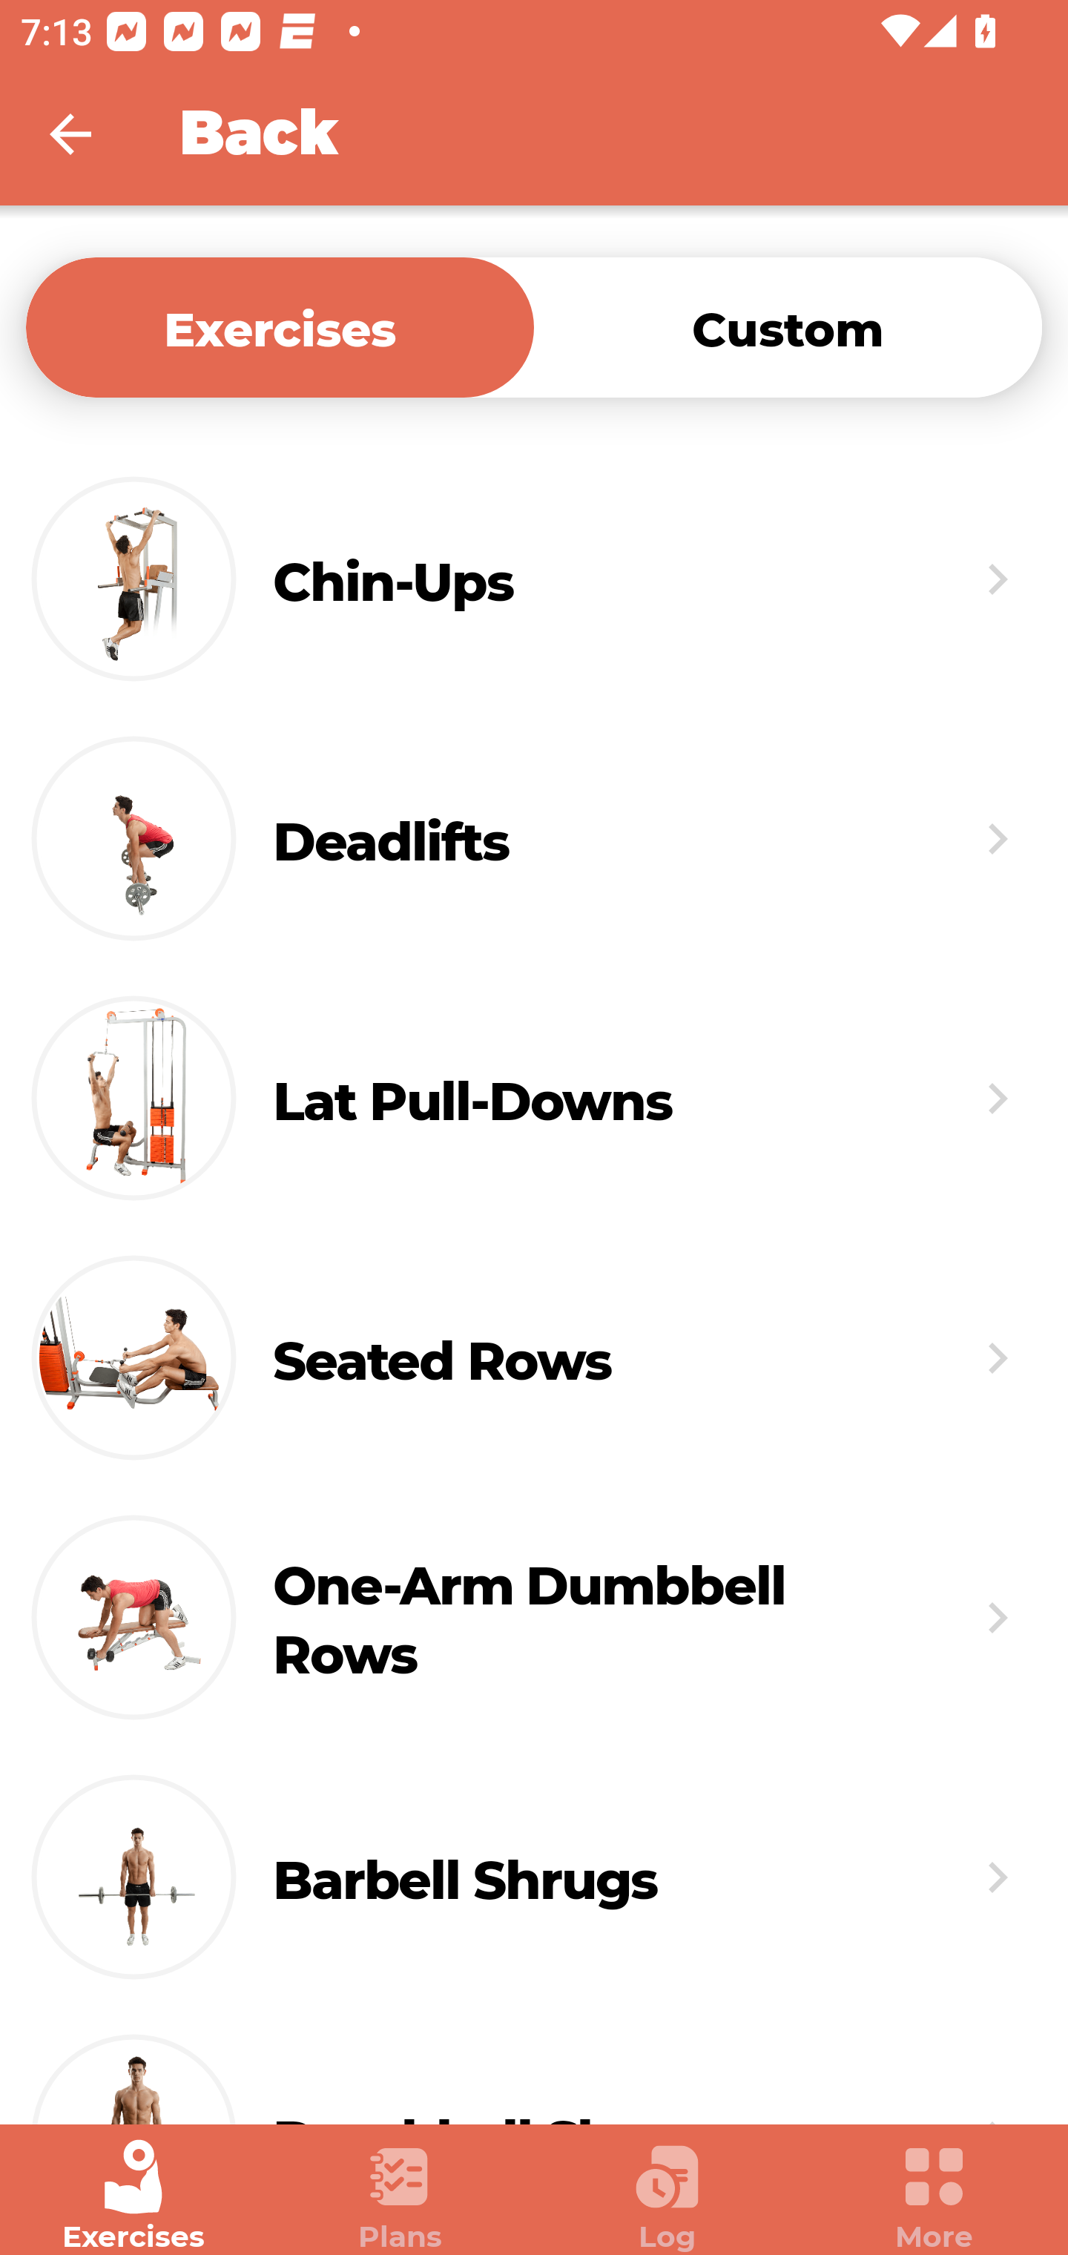  I want to click on Custom, so click(788, 326).